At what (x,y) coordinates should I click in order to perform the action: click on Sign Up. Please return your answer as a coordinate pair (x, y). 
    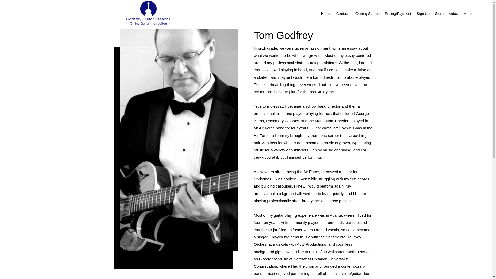
    Looking at the image, I should click on (423, 13).